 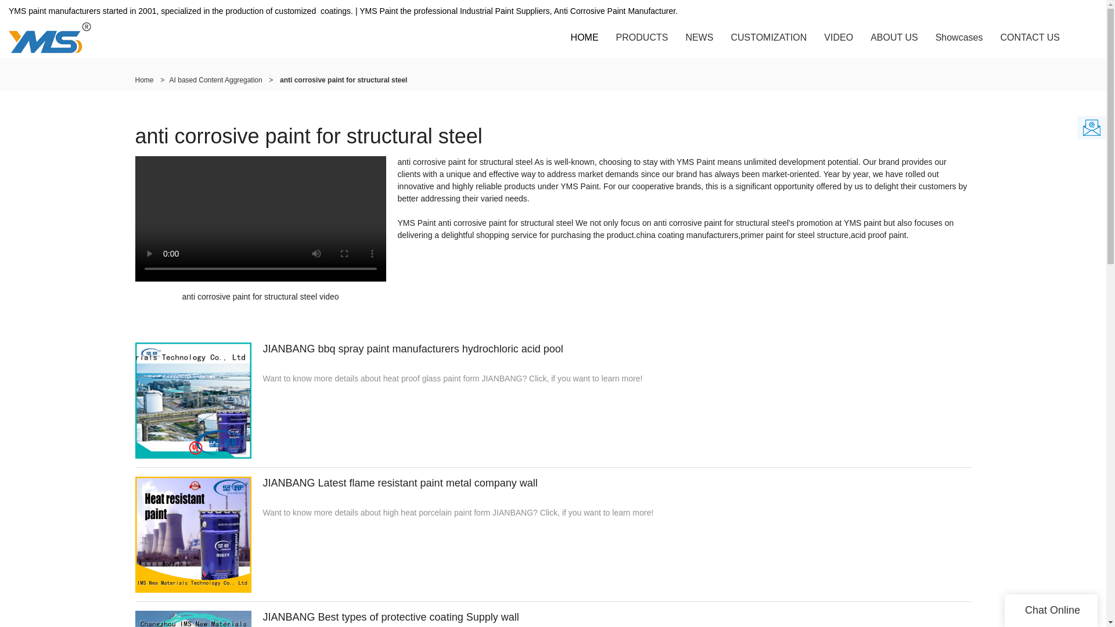 I want to click on CUSTOMIZATION, so click(x=768, y=38).